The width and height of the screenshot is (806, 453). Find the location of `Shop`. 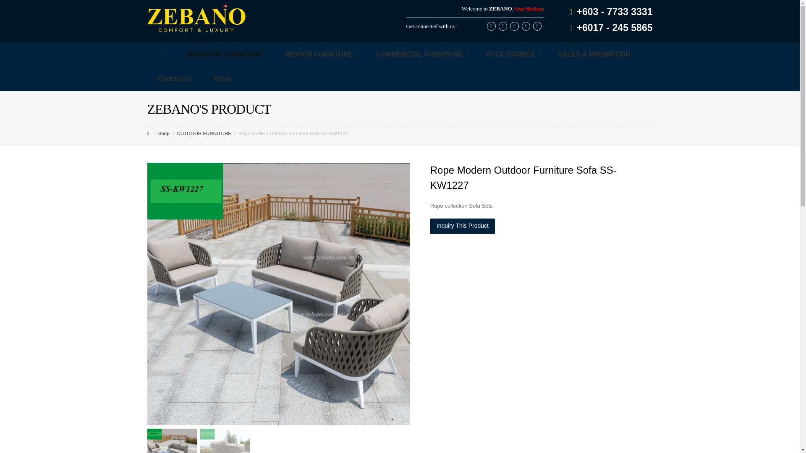

Shop is located at coordinates (164, 133).